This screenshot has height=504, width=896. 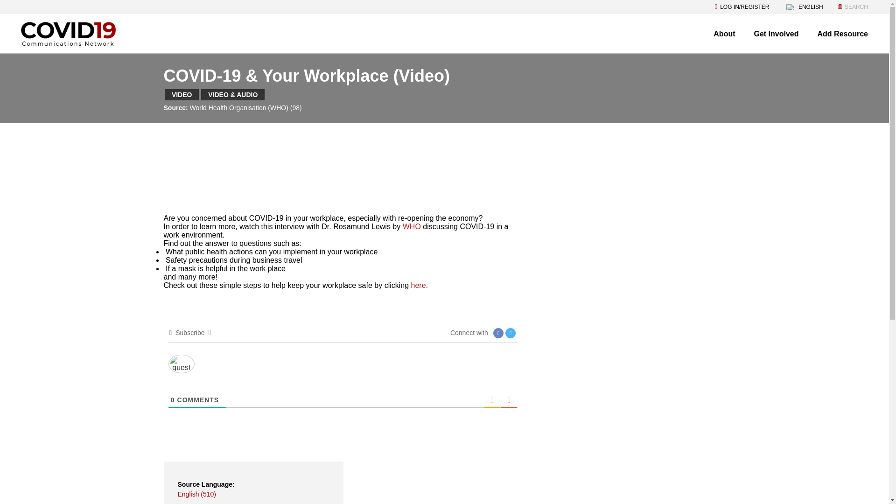 I want to click on About, so click(x=724, y=34).